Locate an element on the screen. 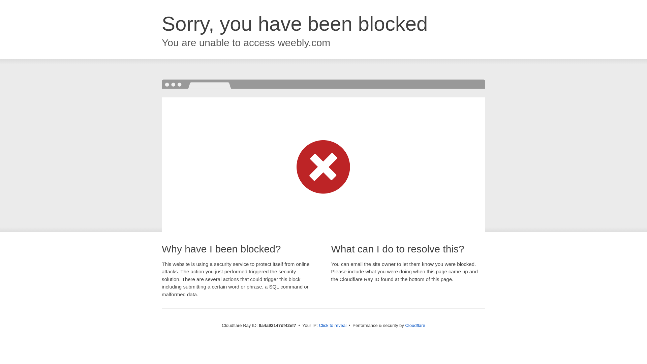 Image resolution: width=647 pixels, height=364 pixels. Click to reveal is located at coordinates (332, 326).